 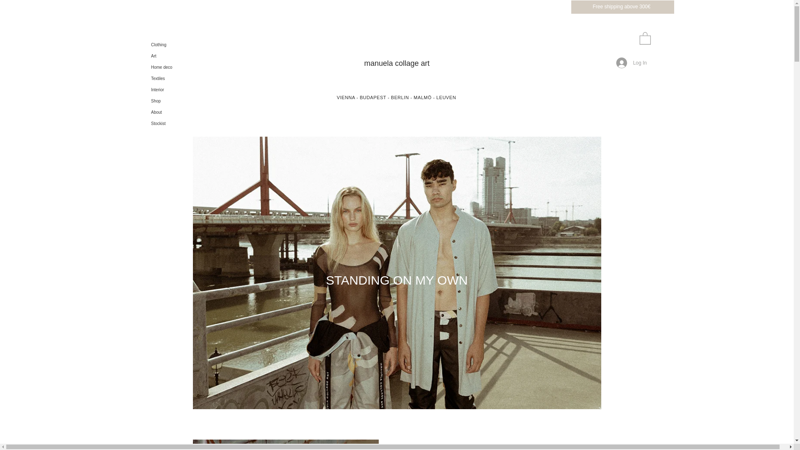 What do you see at coordinates (631, 62) in the screenshot?
I see `Log In` at bounding box center [631, 62].